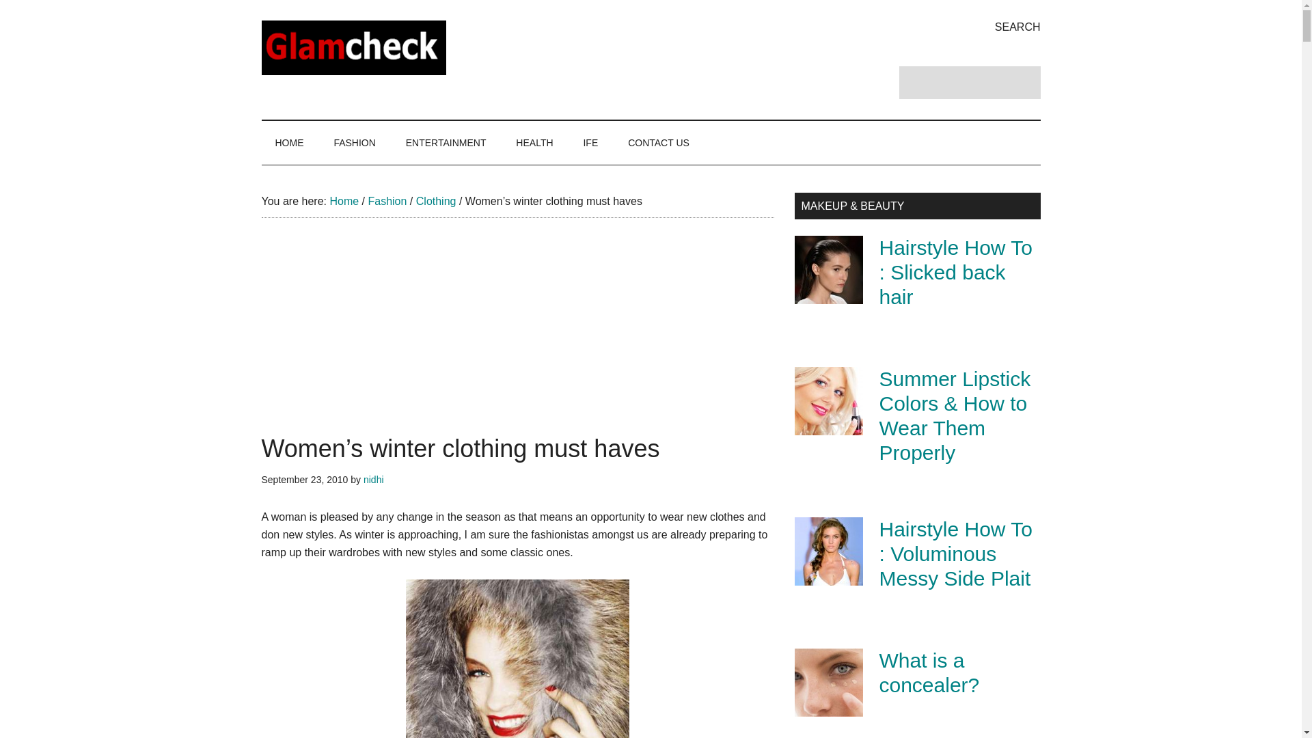  Describe the element at coordinates (517, 340) in the screenshot. I see `Advertisement` at that location.